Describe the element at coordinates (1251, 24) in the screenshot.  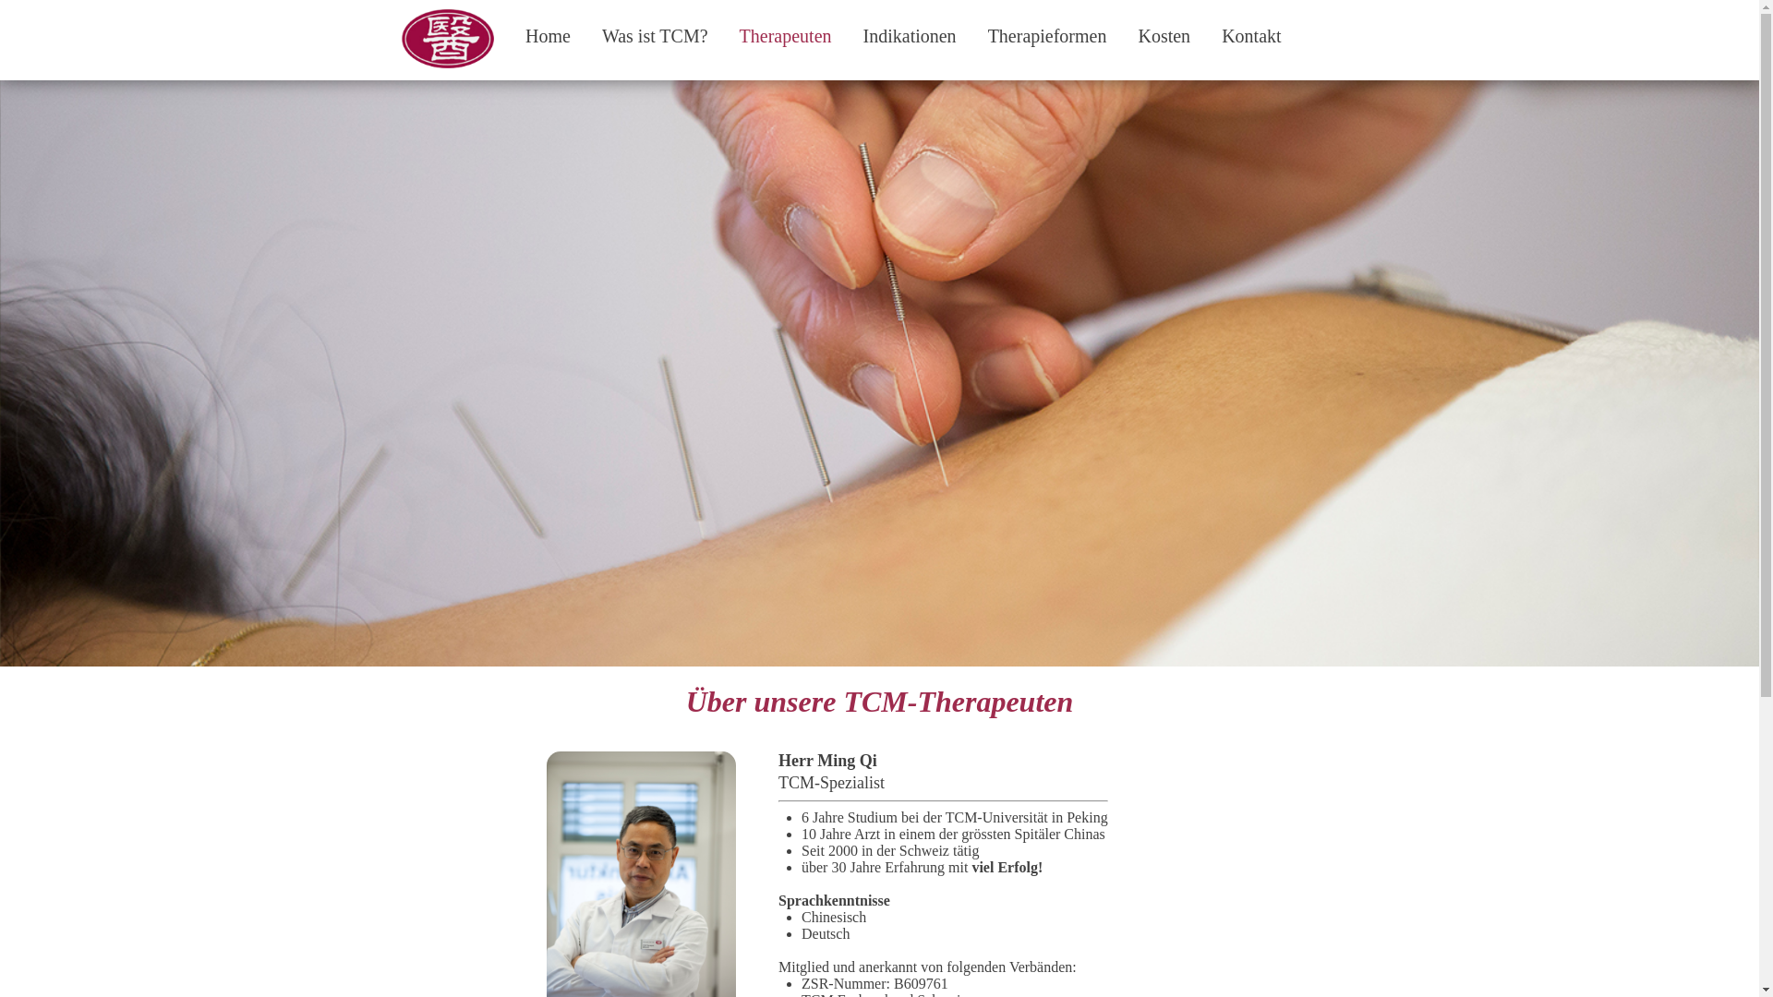
I see `Kontakt` at that location.